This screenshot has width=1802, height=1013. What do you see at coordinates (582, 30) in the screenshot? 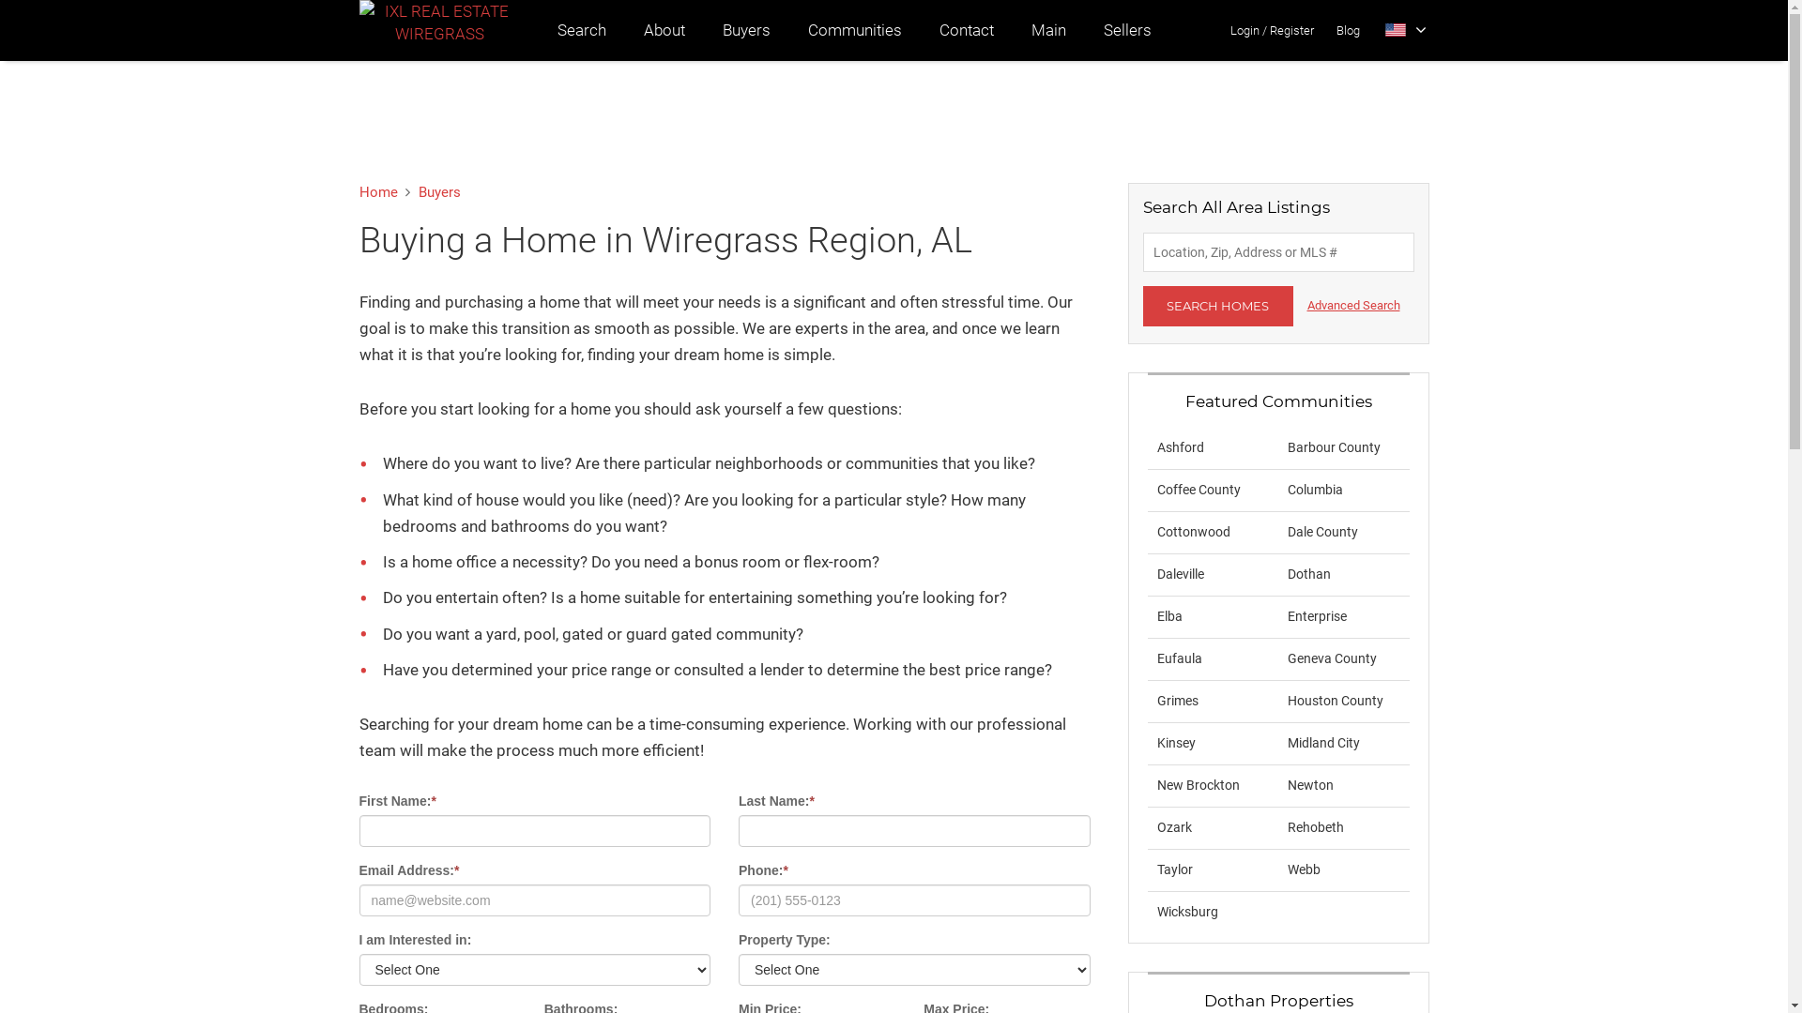
I see `Search` at bounding box center [582, 30].